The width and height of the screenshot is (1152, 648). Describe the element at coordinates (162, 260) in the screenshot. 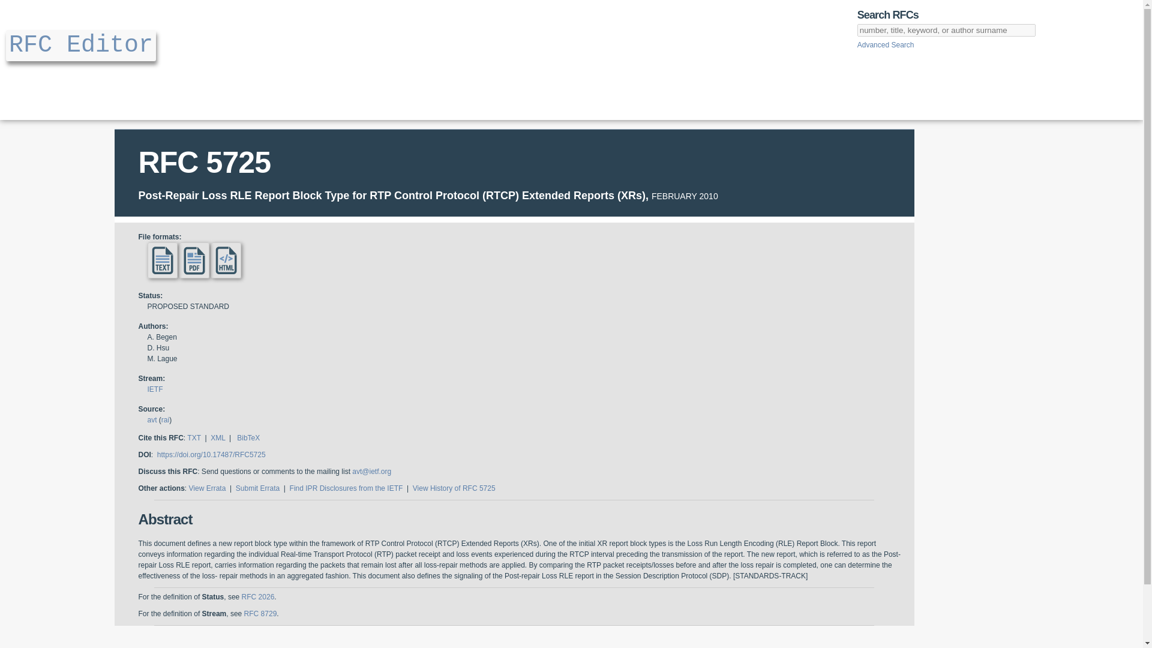

I see `text` at that location.